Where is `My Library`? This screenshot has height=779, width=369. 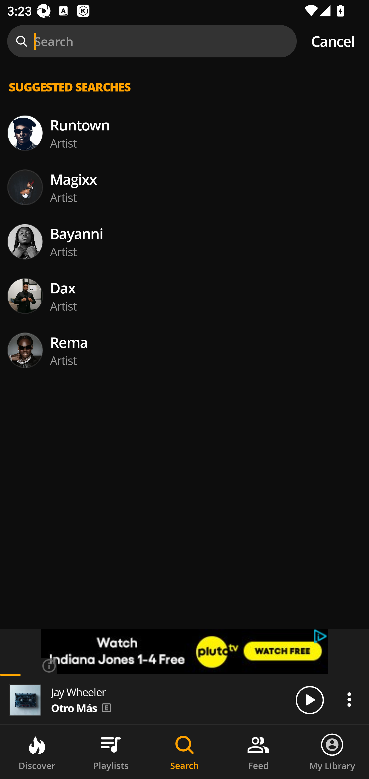 My Library is located at coordinates (332, 752).